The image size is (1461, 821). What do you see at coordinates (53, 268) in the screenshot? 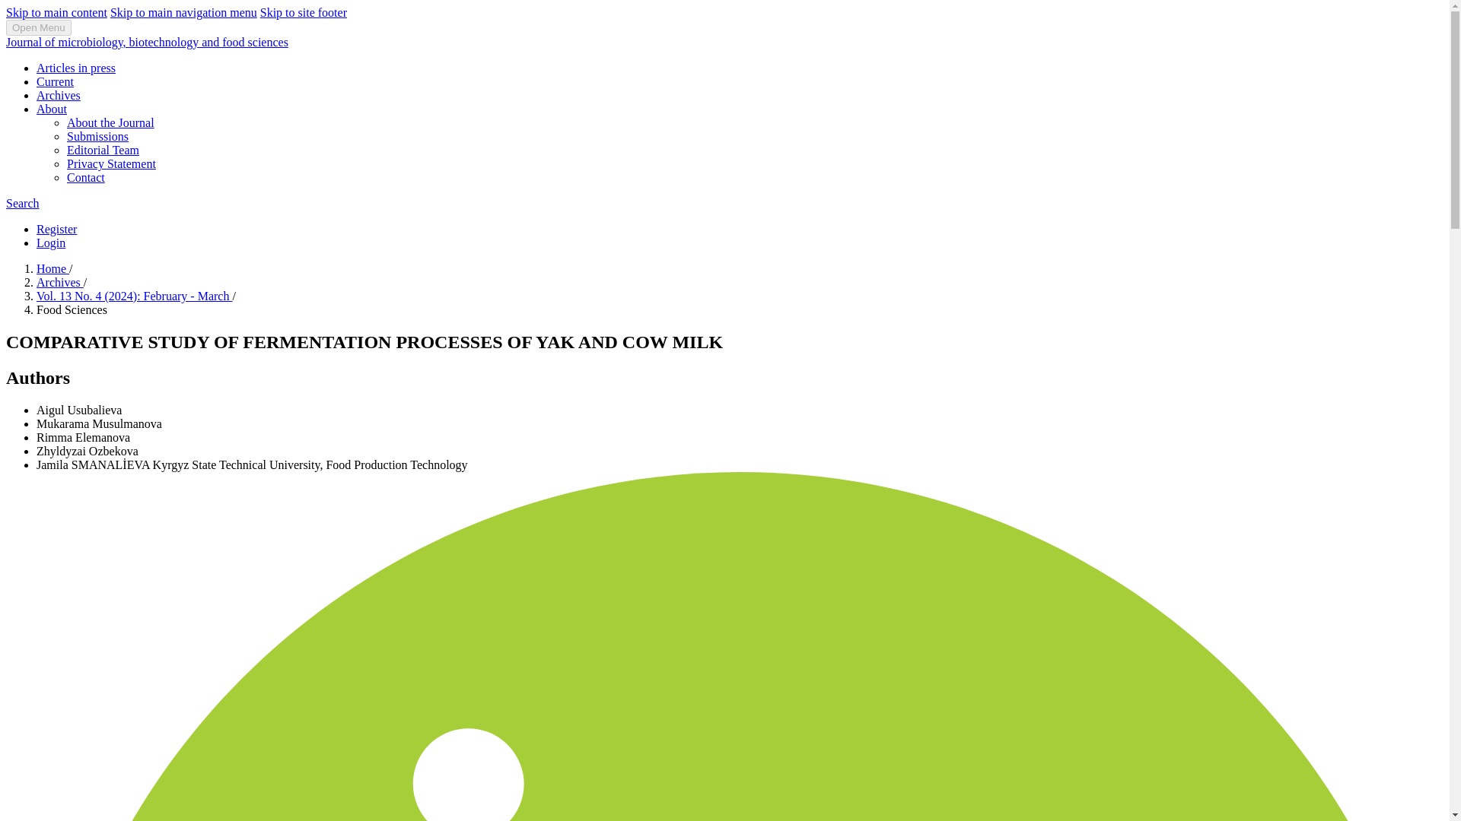
I see `Home` at bounding box center [53, 268].